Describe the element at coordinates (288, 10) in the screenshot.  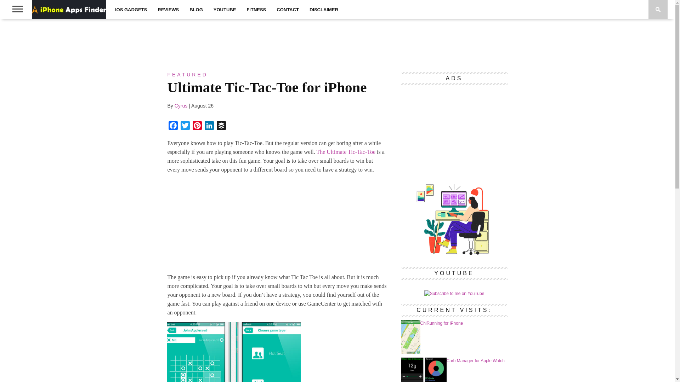
I see `CONTACT` at that location.